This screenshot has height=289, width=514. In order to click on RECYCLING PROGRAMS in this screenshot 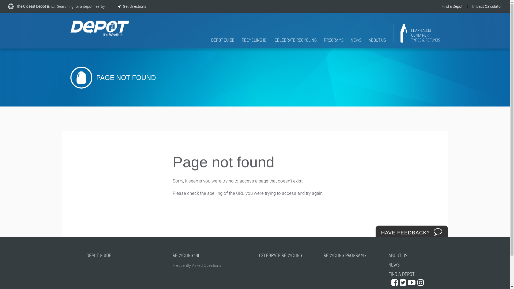, I will do `click(352, 255)`.